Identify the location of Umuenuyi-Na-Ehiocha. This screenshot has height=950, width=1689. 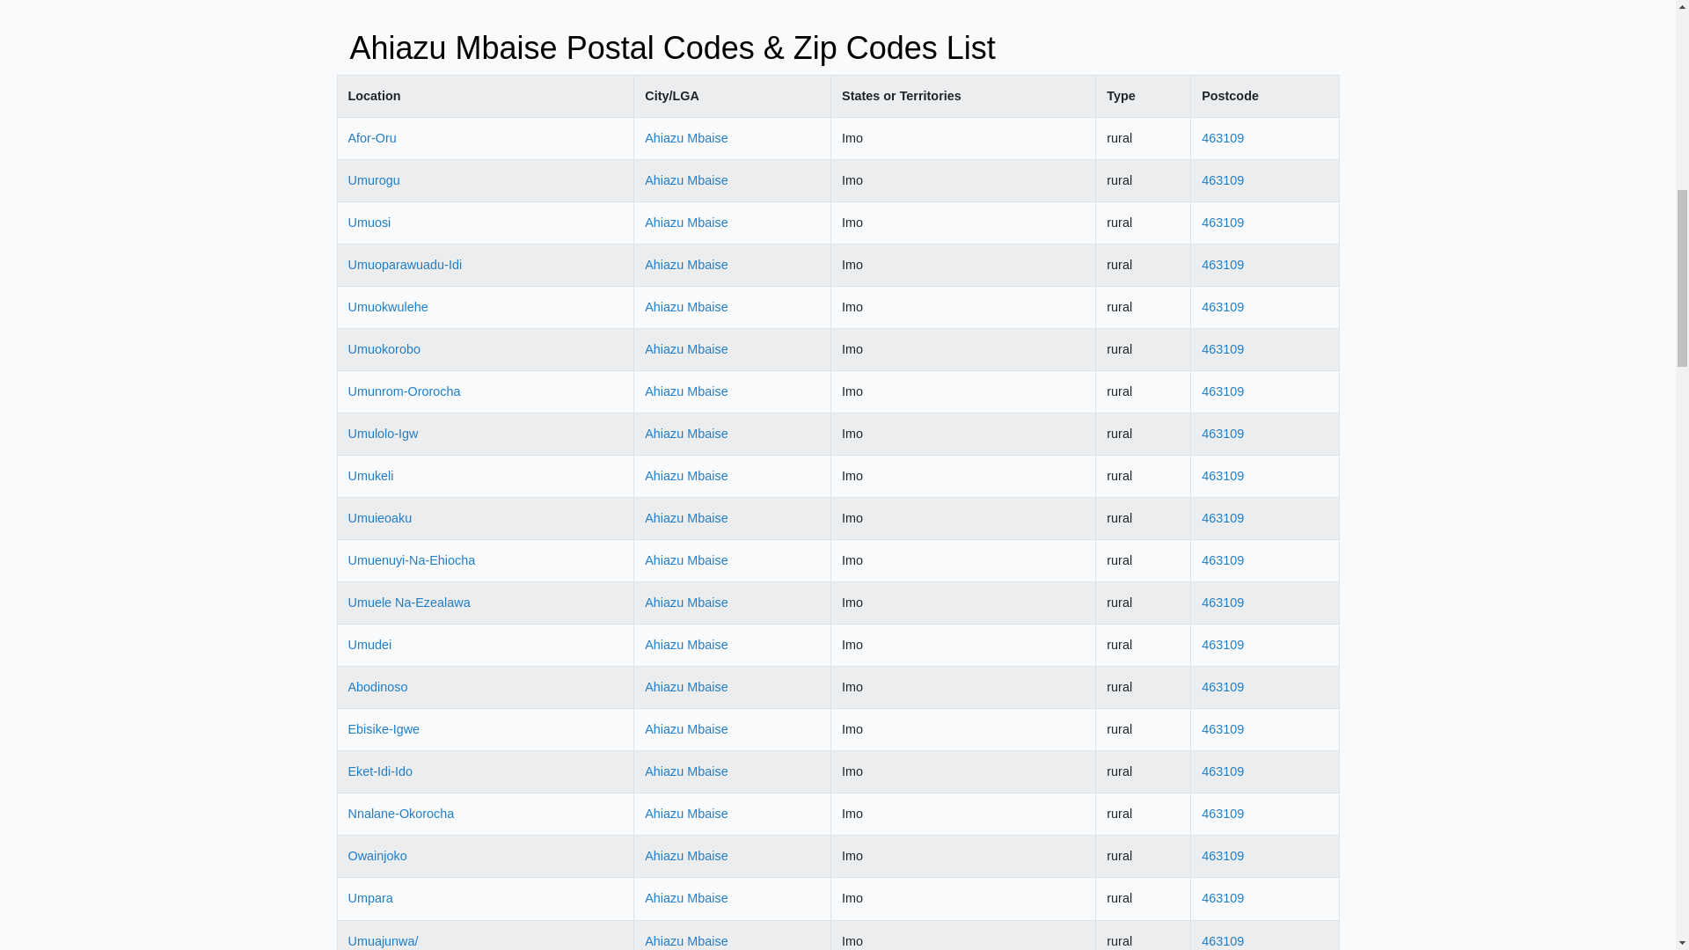
(412, 559).